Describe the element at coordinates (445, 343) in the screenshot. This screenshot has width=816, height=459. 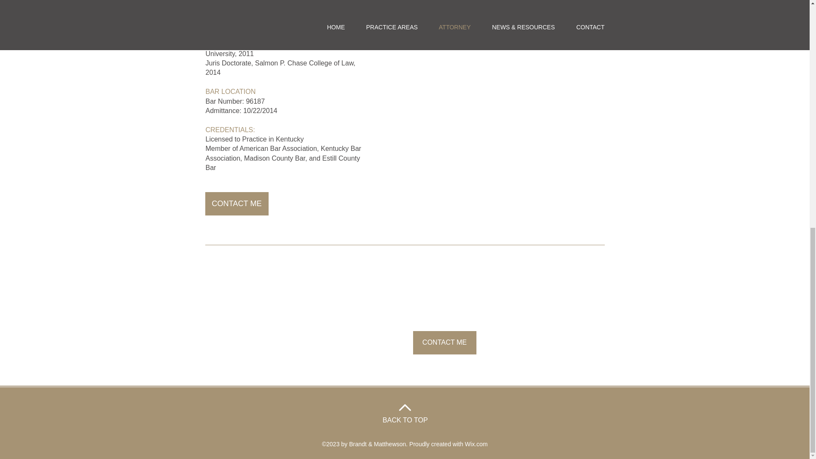
I see `CONTACT ME` at that location.